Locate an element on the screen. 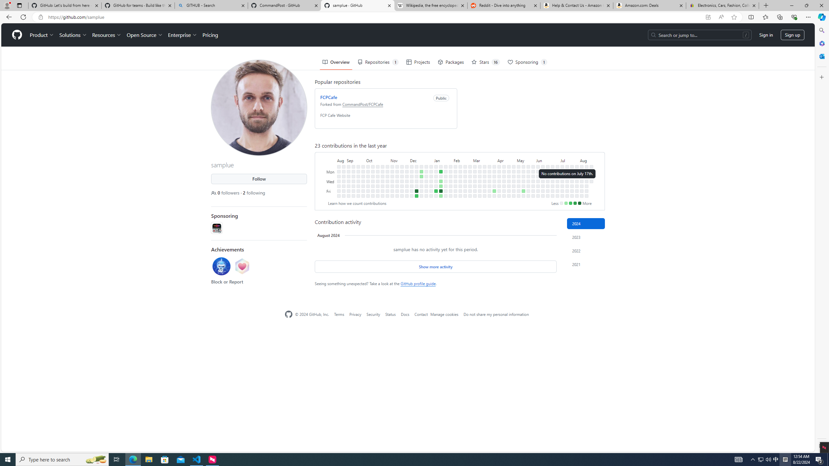 This screenshot has width=829, height=466. No contributions on November 1st. is located at coordinates (387, 181).